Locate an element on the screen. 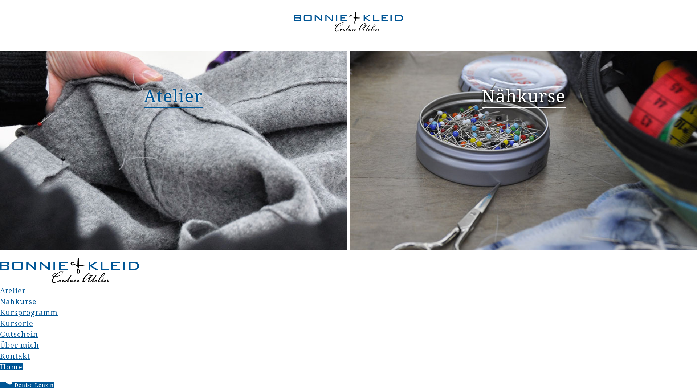  Home is located at coordinates (11, 367).